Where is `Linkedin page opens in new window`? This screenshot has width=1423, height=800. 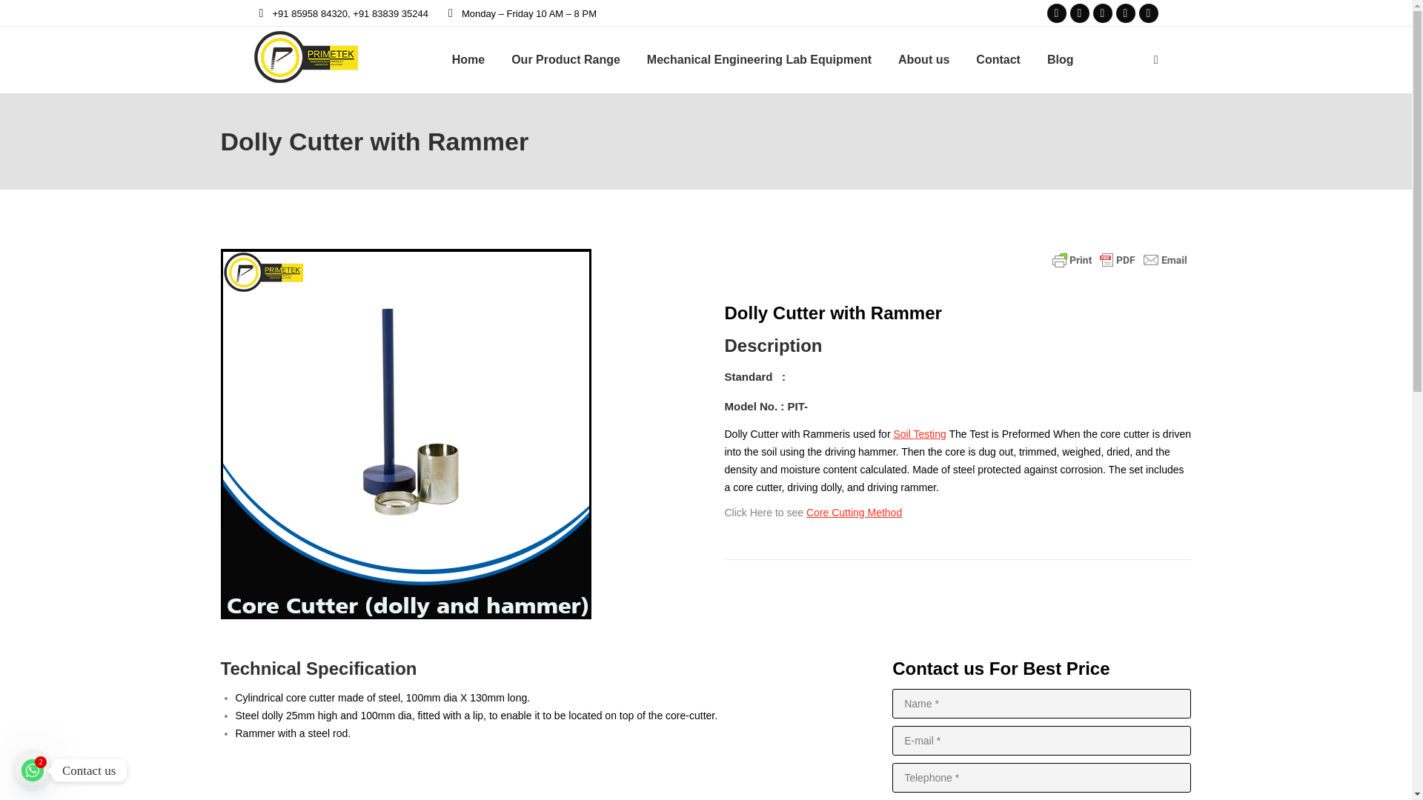 Linkedin page opens in new window is located at coordinates (1101, 13).